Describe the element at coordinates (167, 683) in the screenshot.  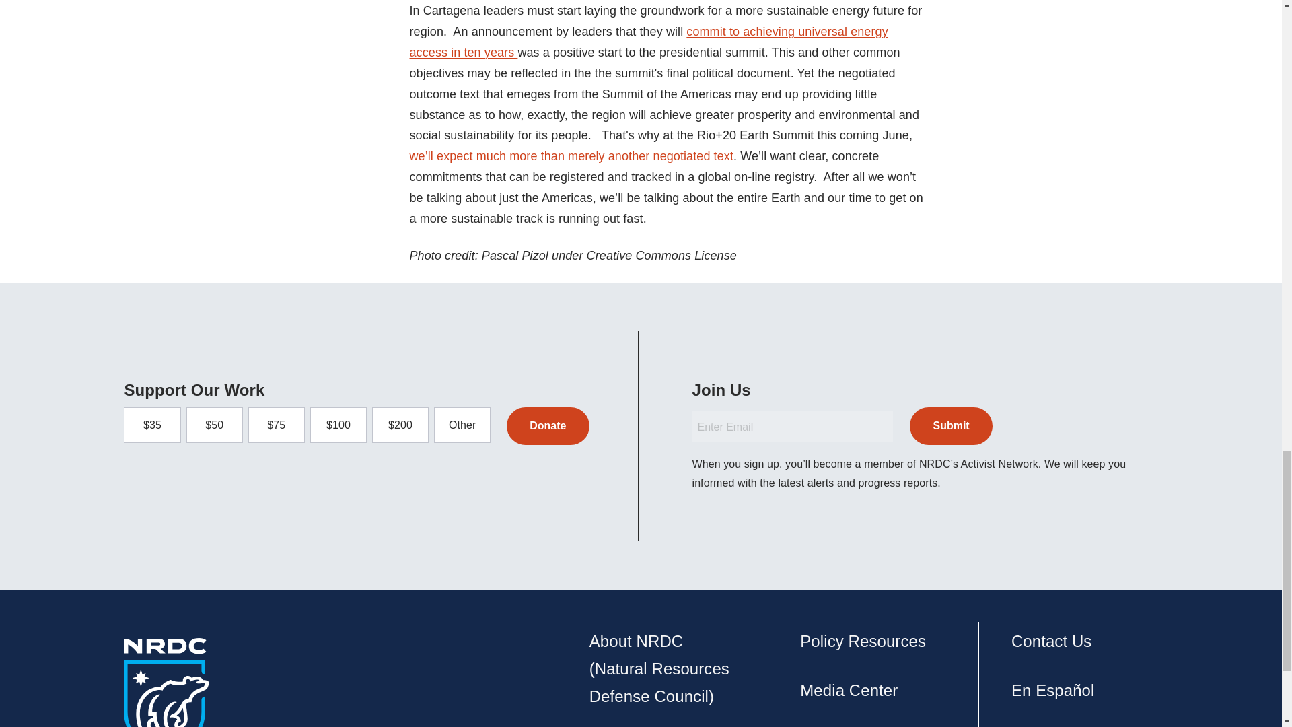
I see `NRDC Logo` at that location.